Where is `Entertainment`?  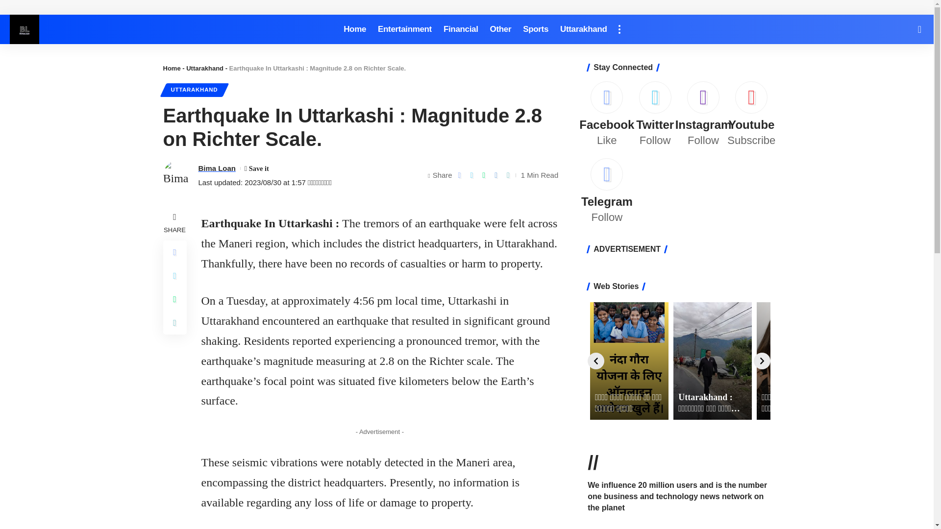 Entertainment is located at coordinates (404, 29).